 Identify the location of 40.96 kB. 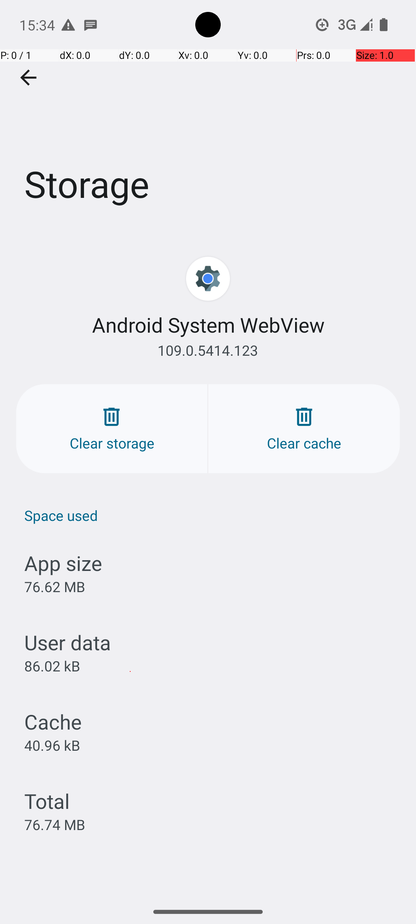
(52, 745).